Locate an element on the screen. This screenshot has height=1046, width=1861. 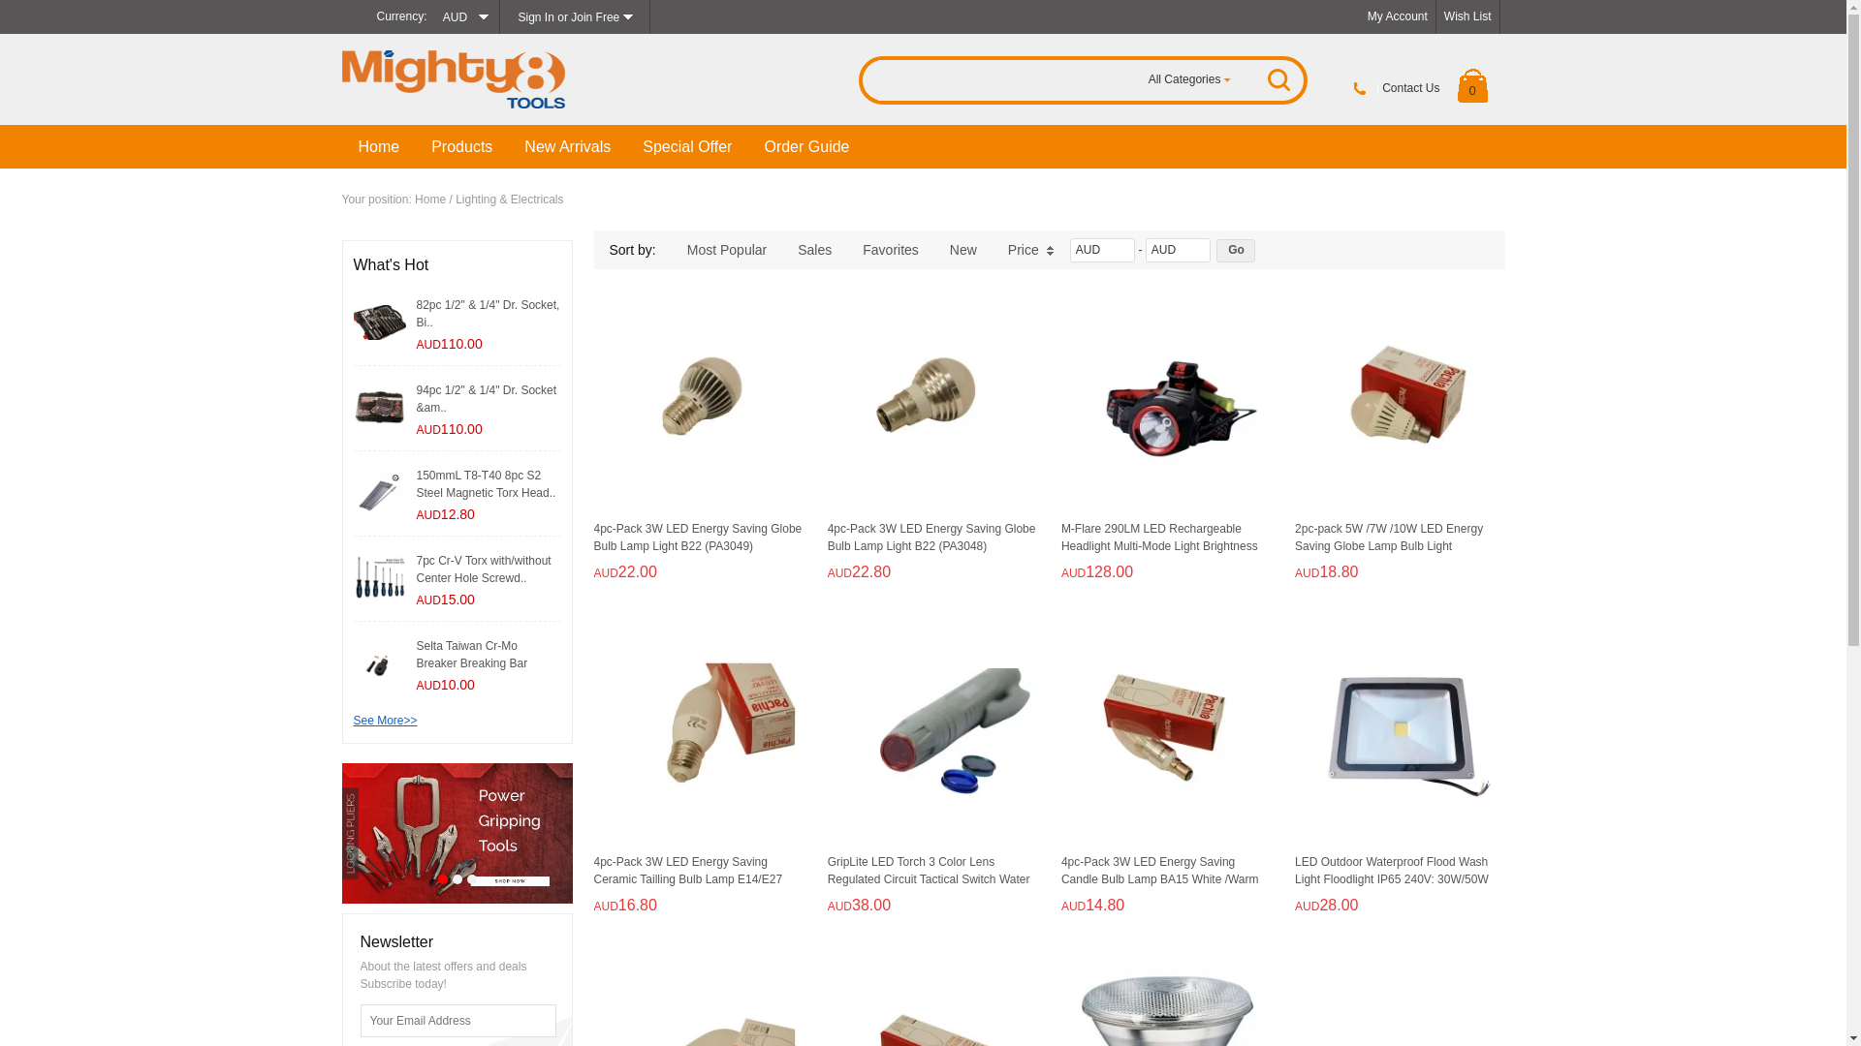
Sales is located at coordinates (814, 250).